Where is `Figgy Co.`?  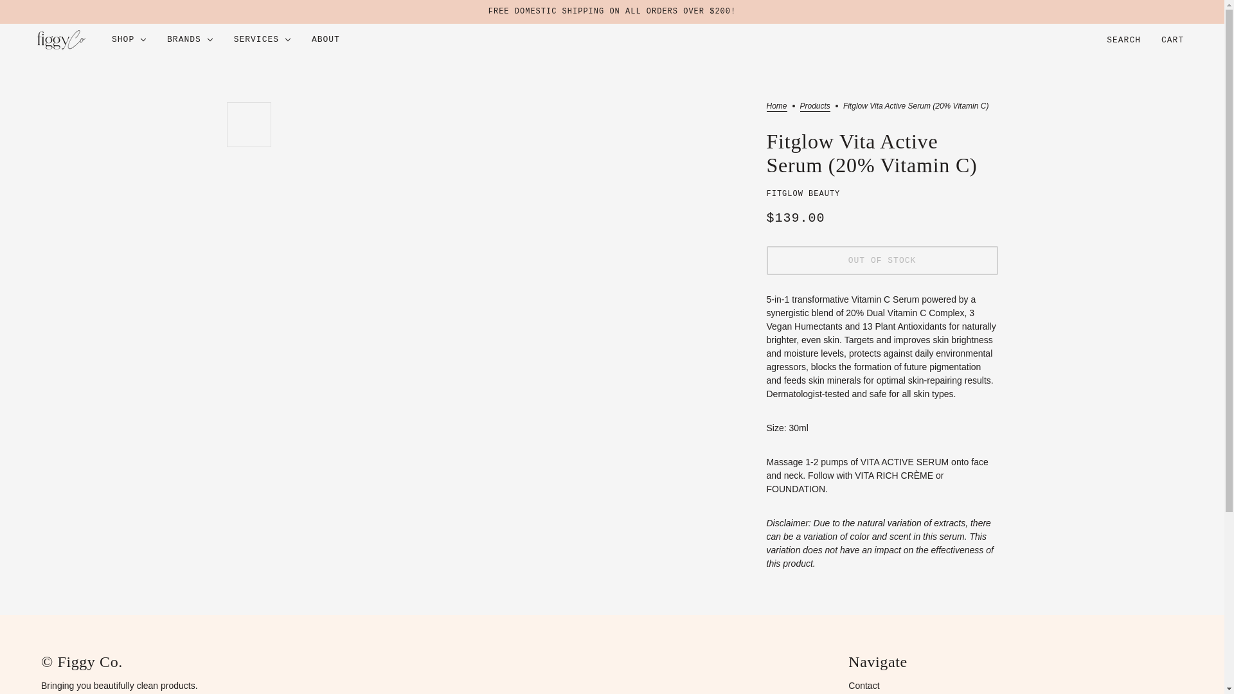
Figgy Co. is located at coordinates (61, 40).